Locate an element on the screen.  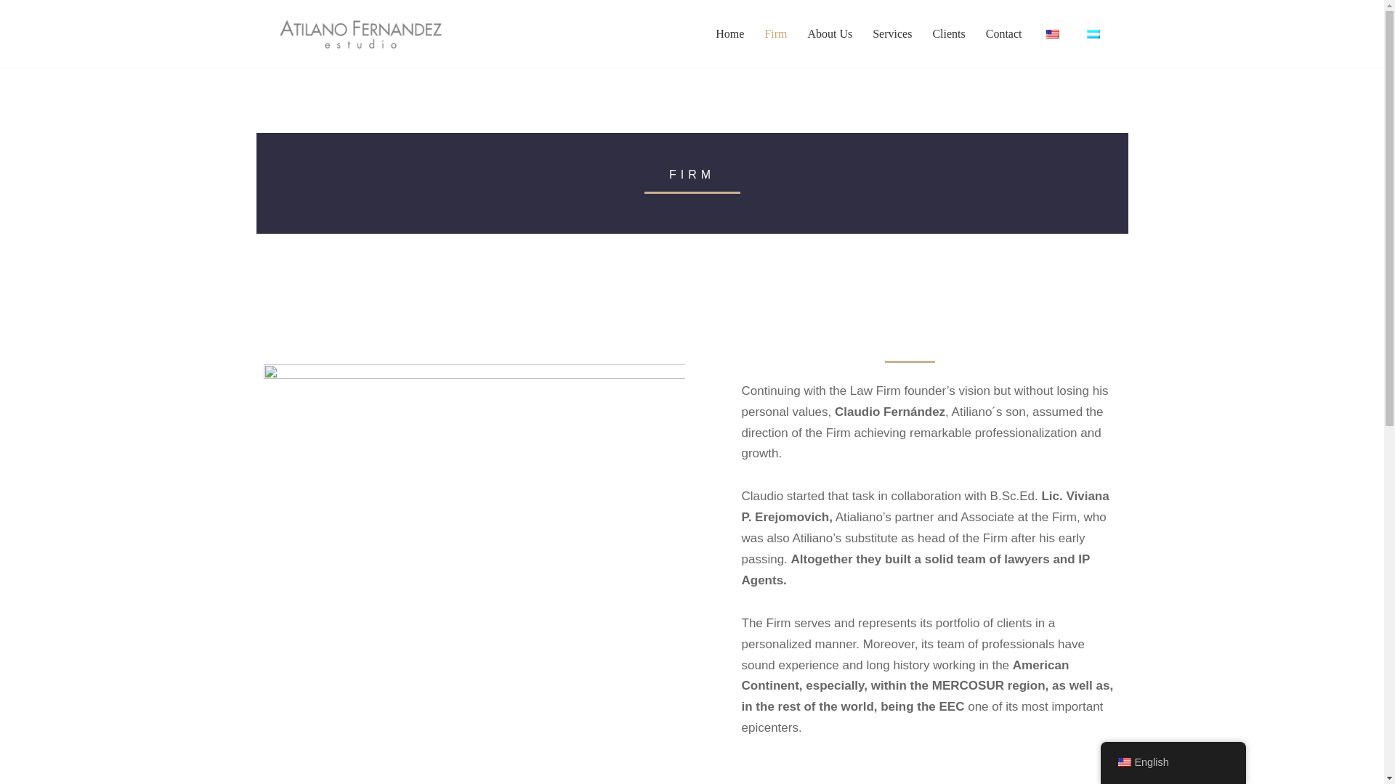
Services is located at coordinates (892, 33).